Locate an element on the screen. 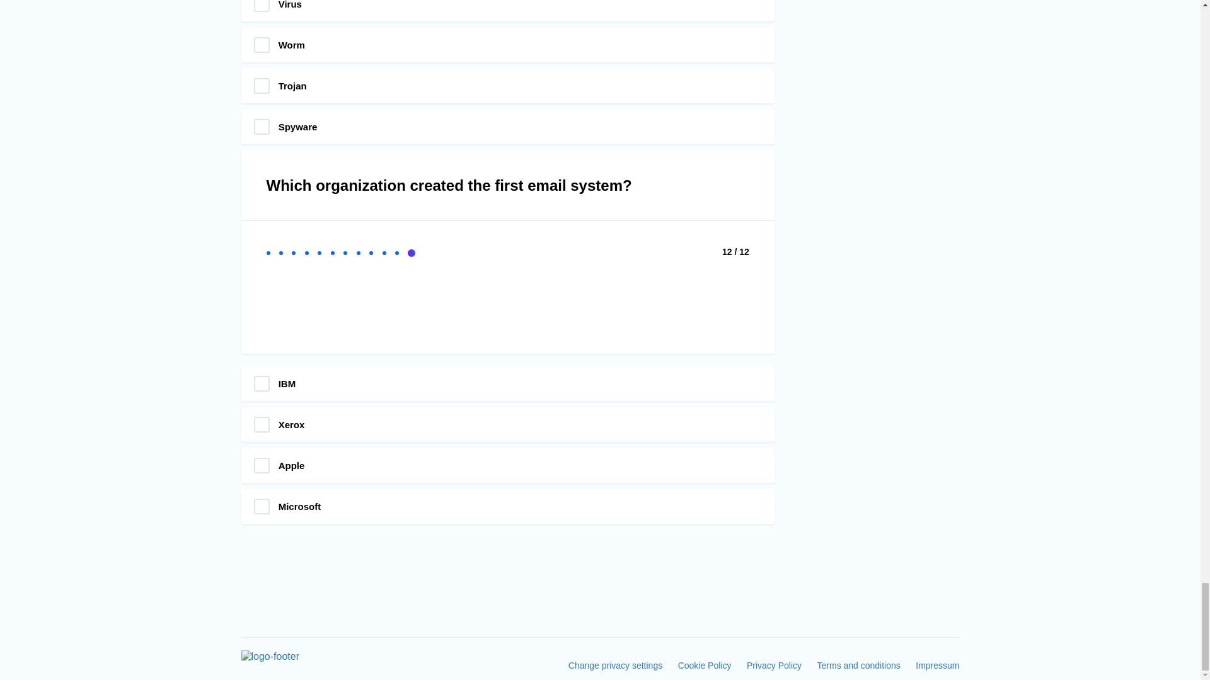 Image resolution: width=1210 pixels, height=680 pixels. Privacy Policy is located at coordinates (774, 665).